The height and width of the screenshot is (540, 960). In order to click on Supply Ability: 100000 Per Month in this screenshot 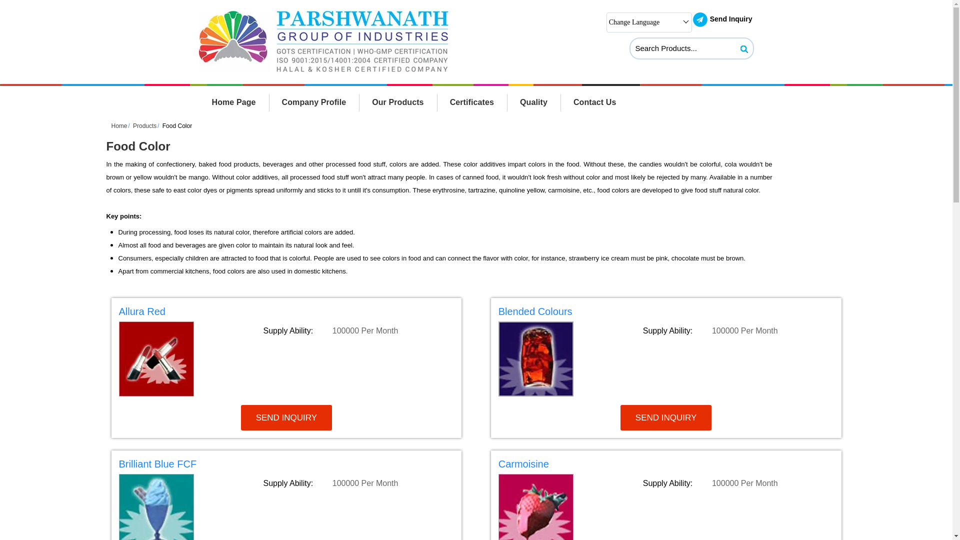, I will do `click(358, 330)`.